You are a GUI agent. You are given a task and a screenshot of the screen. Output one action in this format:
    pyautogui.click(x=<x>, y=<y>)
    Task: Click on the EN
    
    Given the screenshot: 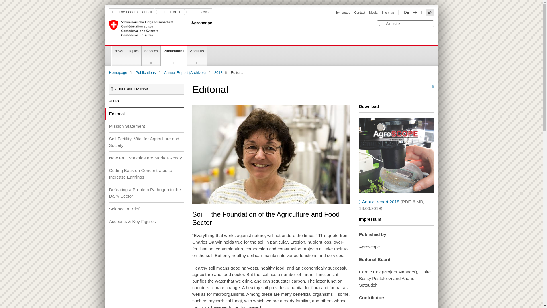 What is the action you would take?
    pyautogui.click(x=430, y=13)
    